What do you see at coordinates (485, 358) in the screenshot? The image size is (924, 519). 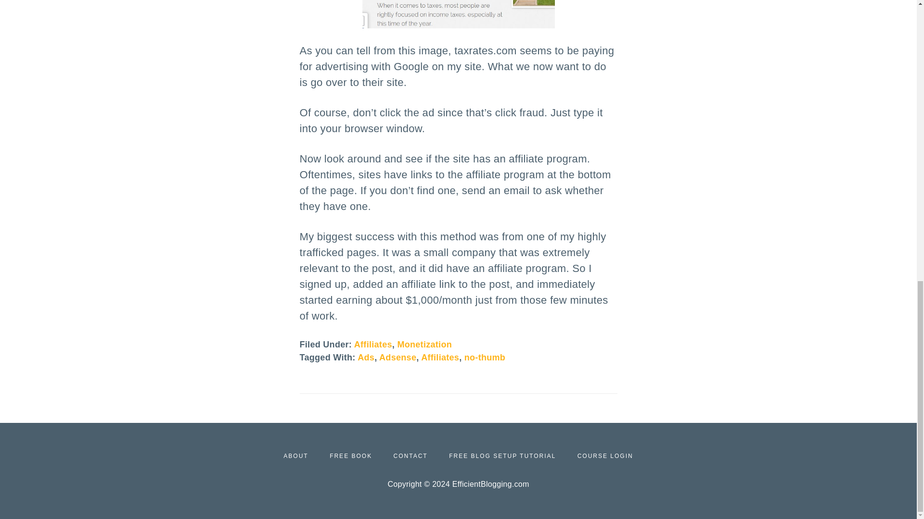 I see `no-thumb` at bounding box center [485, 358].